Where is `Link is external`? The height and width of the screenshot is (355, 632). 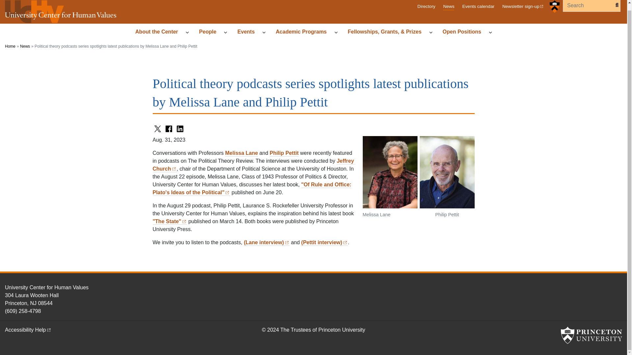 Link is external is located at coordinates (541, 5).